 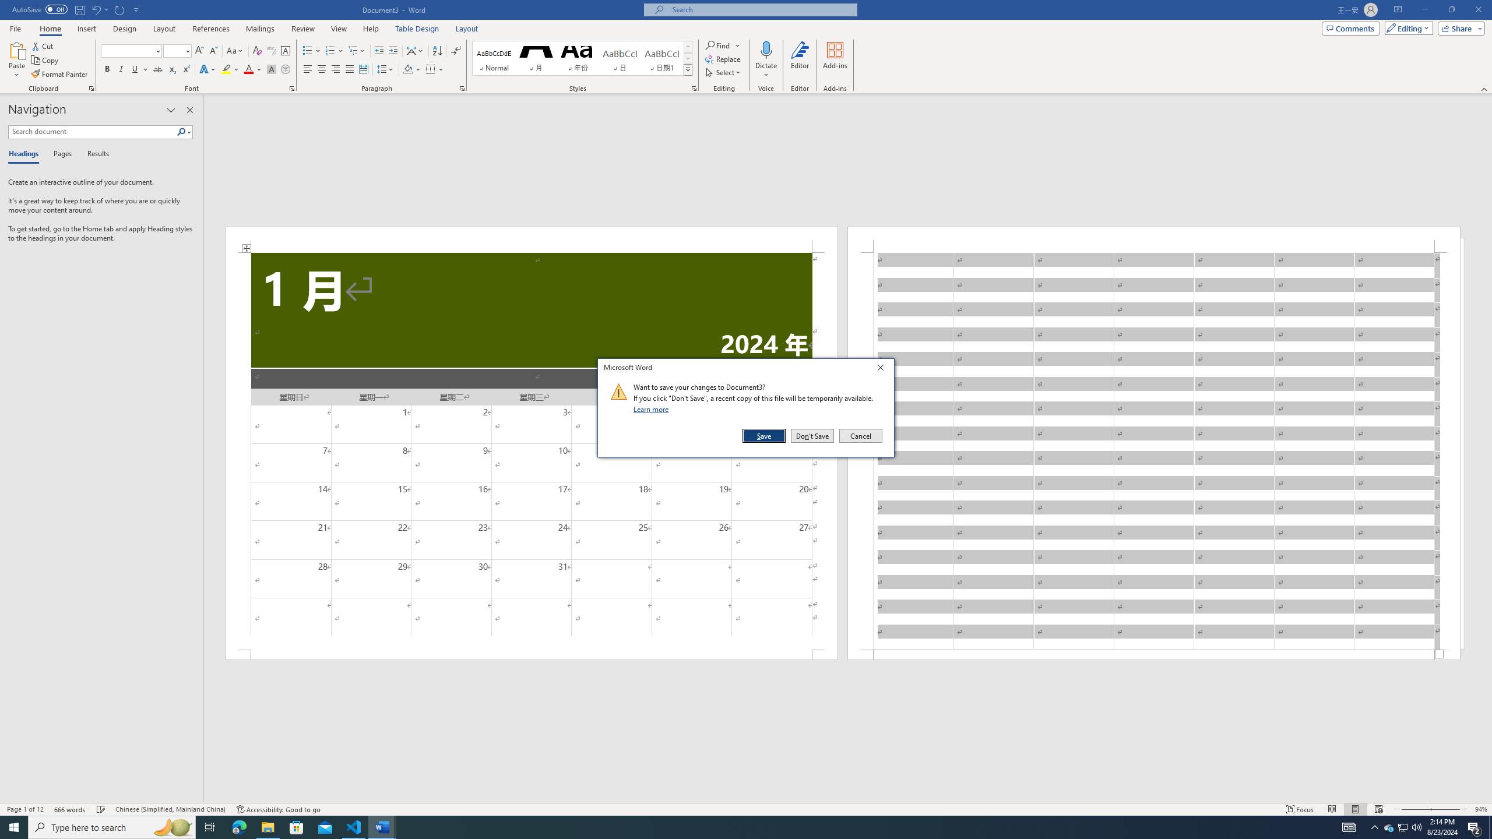 What do you see at coordinates (91, 89) in the screenshot?
I see `Office Clipboard...` at bounding box center [91, 89].